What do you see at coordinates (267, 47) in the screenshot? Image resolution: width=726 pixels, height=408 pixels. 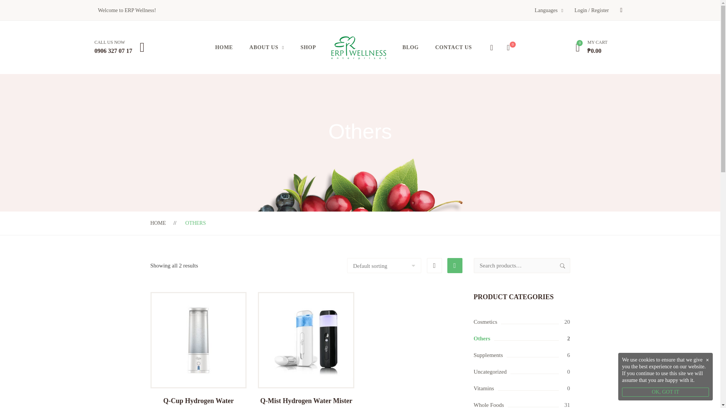 I see `ABOUT US` at bounding box center [267, 47].